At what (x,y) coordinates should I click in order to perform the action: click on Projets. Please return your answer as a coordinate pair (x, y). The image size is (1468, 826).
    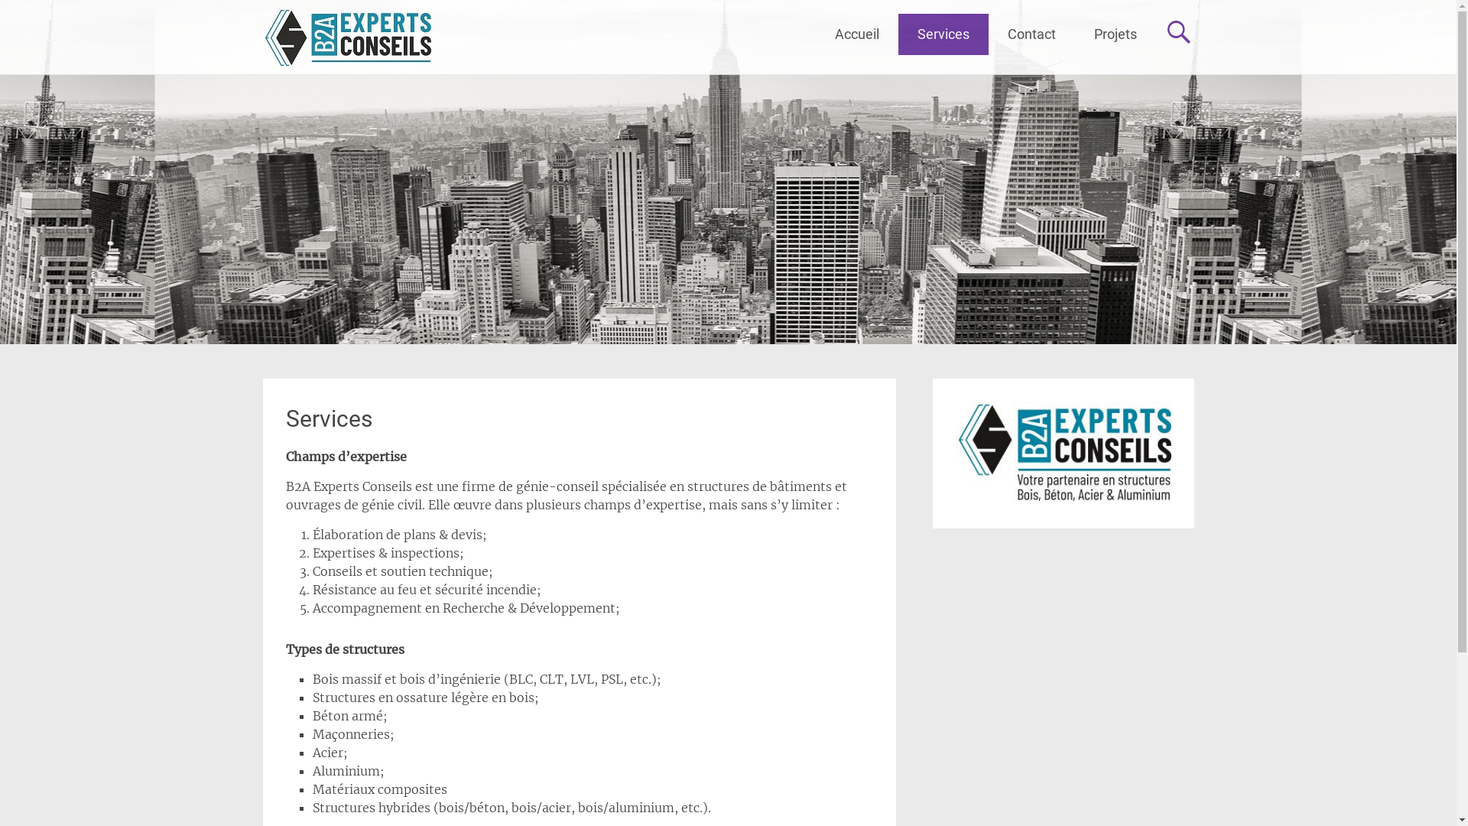
    Looking at the image, I should click on (1116, 34).